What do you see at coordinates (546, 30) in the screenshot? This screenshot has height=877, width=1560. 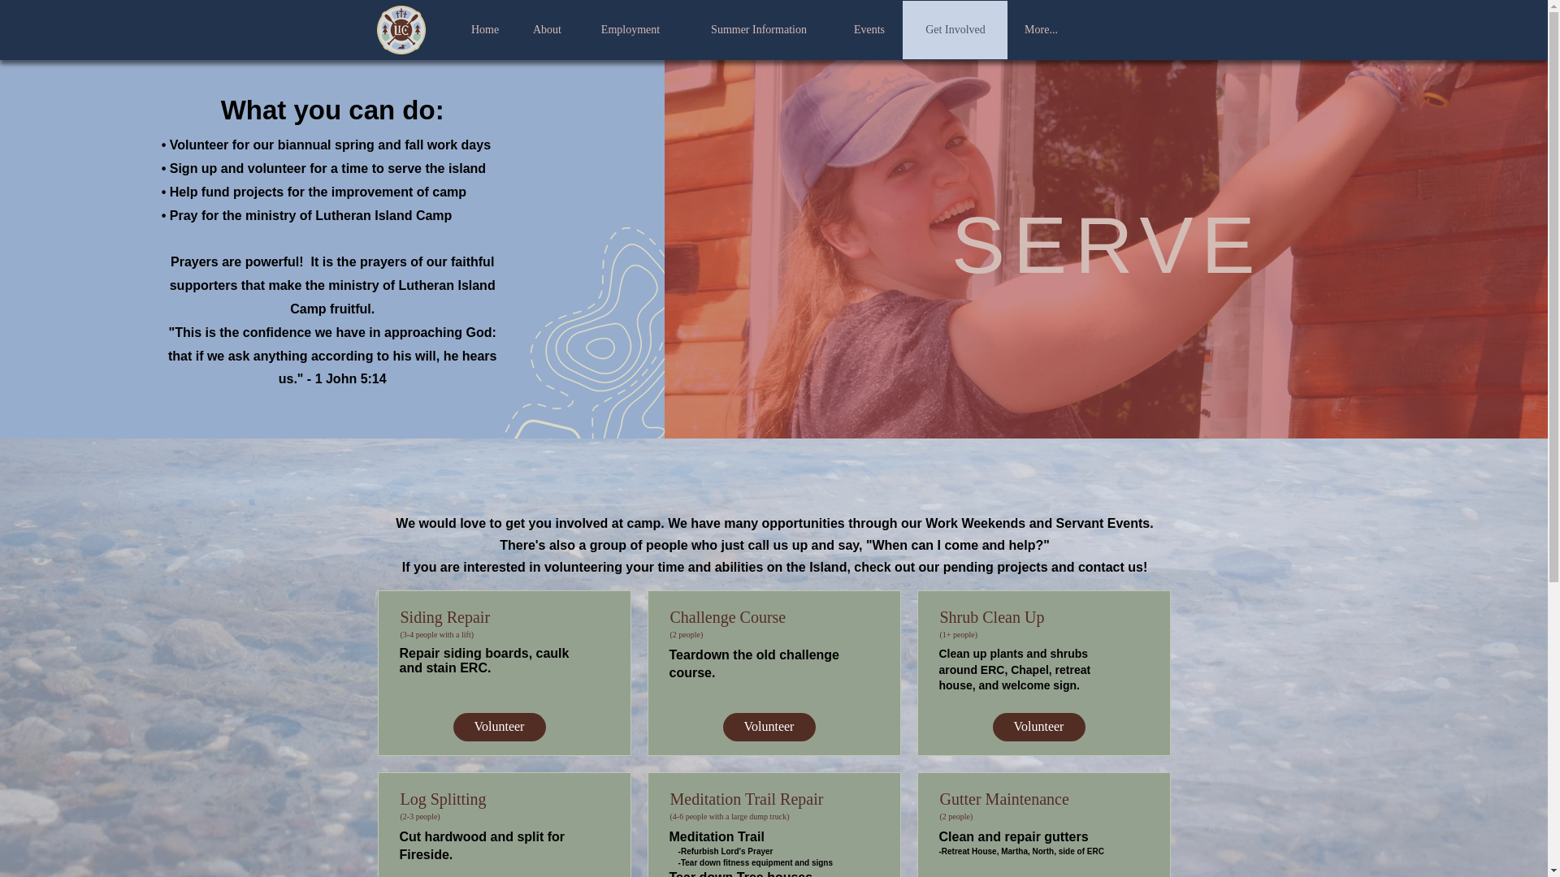 I see `About` at bounding box center [546, 30].